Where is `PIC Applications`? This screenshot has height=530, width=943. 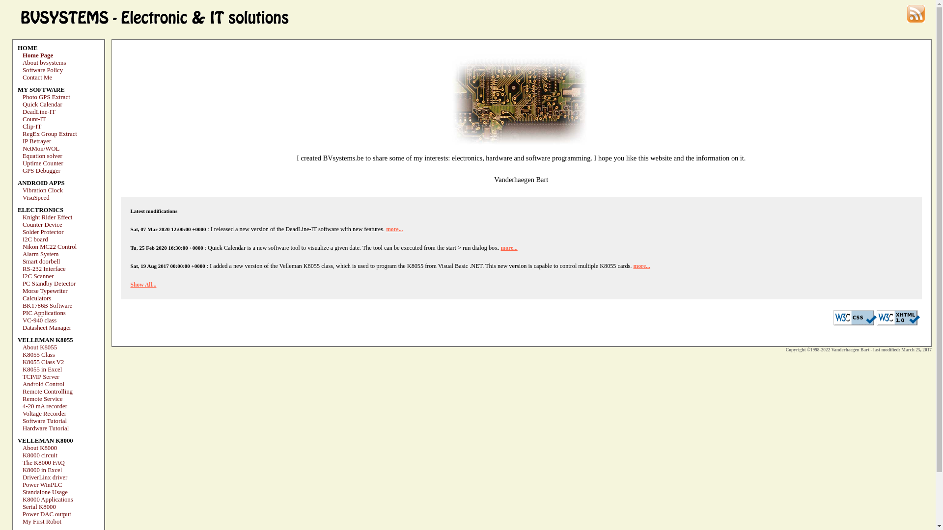 PIC Applications is located at coordinates (44, 313).